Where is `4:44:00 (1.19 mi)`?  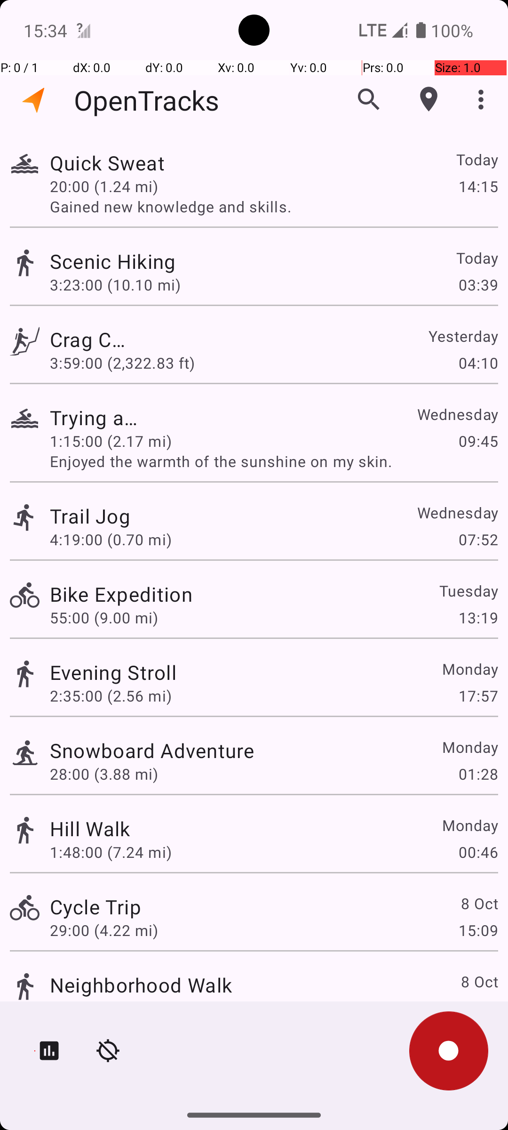
4:44:00 (1.19 mi) is located at coordinates (111, 1009).